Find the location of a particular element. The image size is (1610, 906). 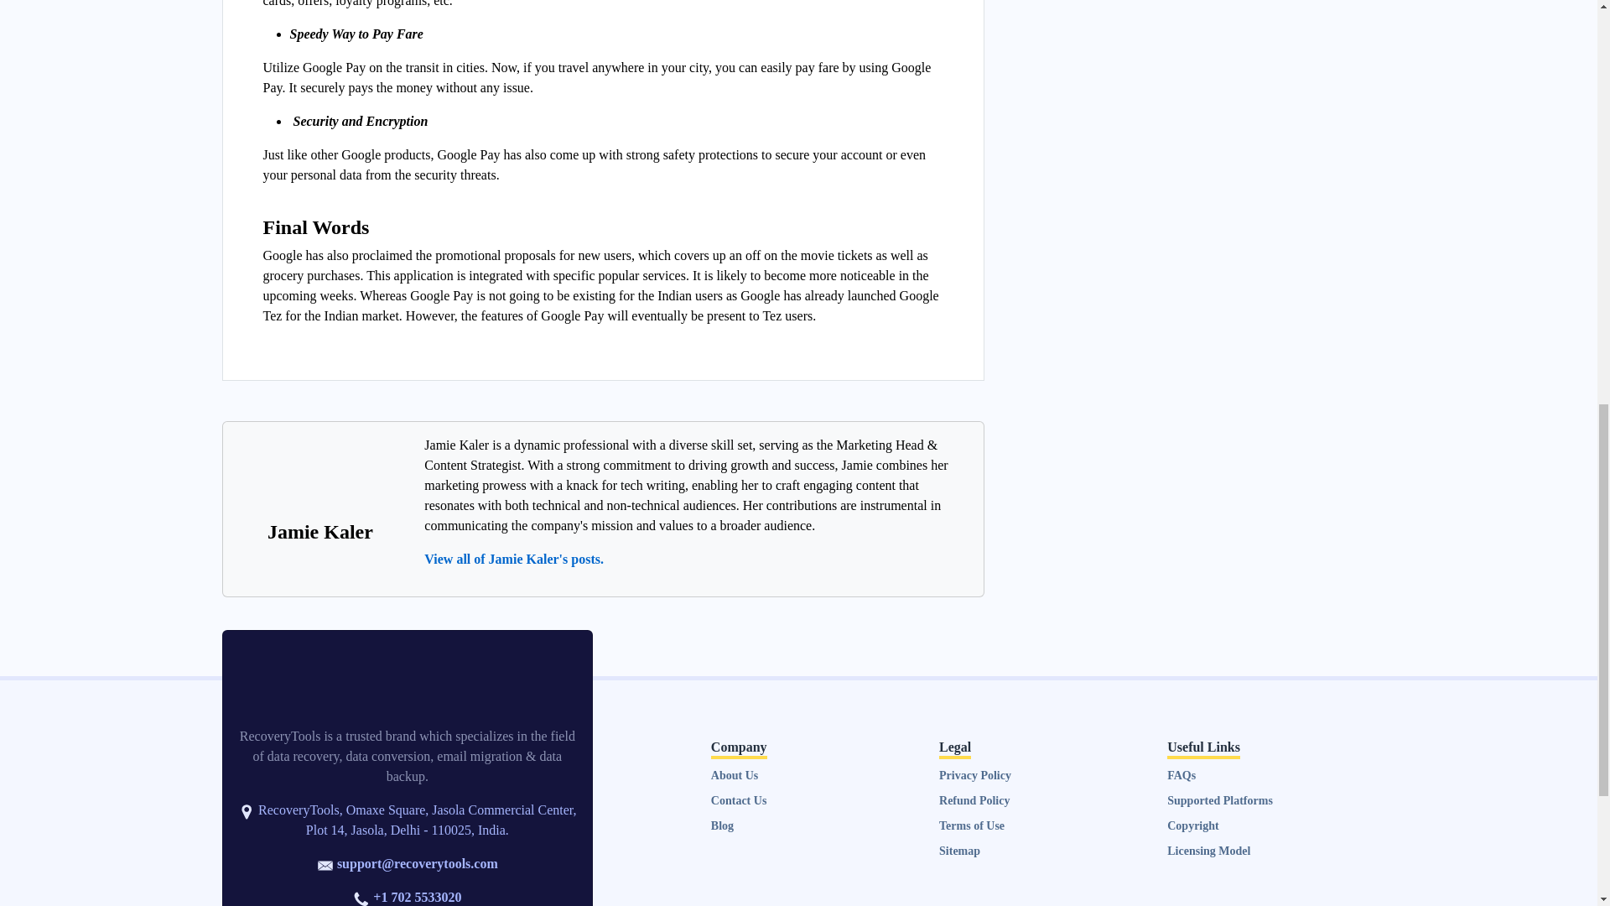

Sitemap is located at coordinates (959, 851).